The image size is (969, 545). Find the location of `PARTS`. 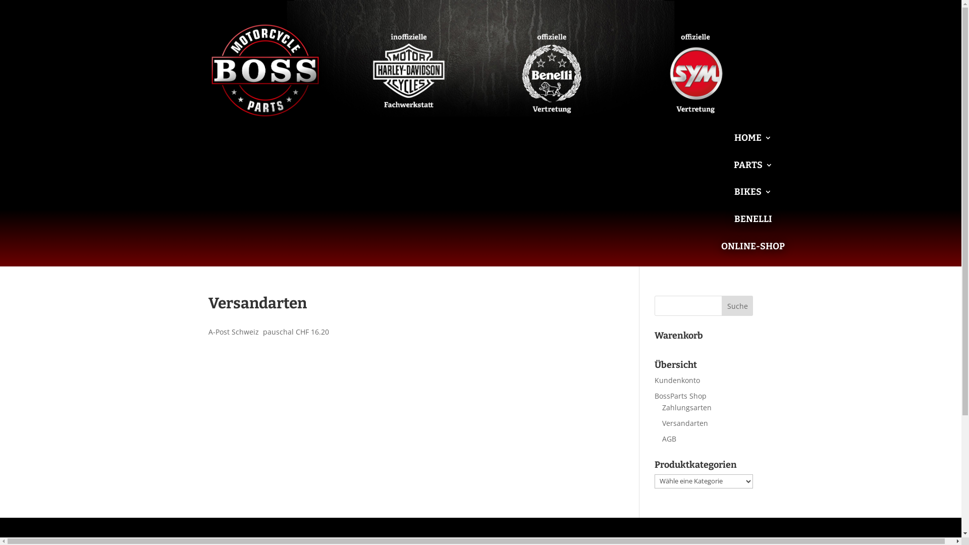

PARTS is located at coordinates (753, 173).